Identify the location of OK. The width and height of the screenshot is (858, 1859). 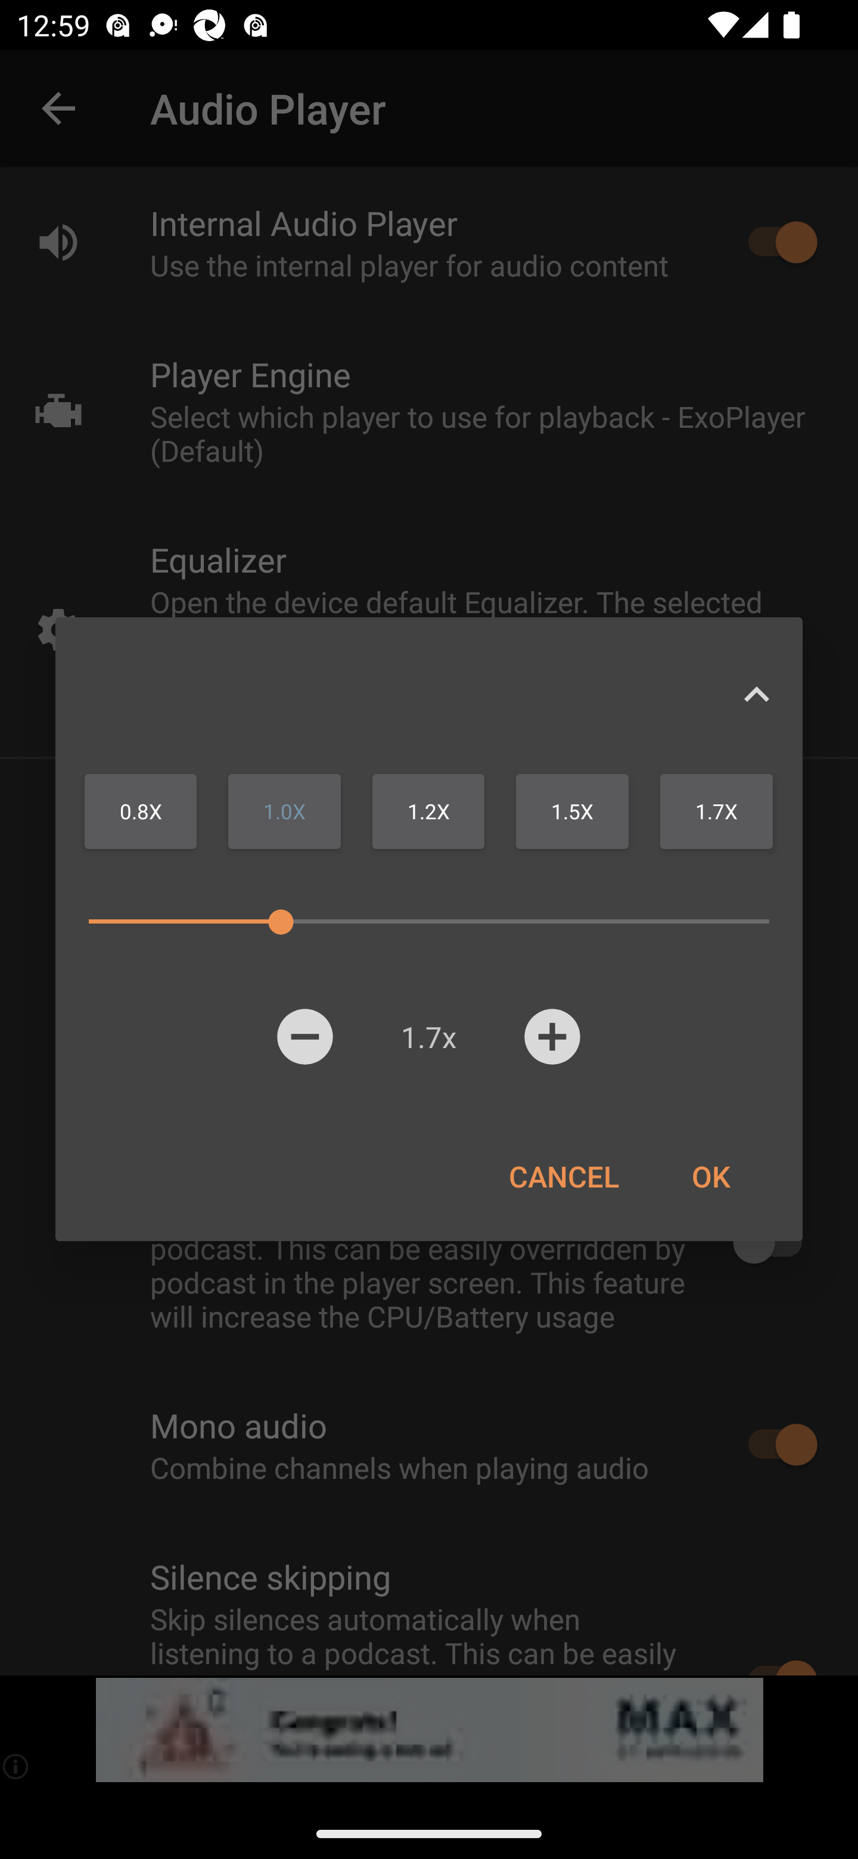
(710, 1176).